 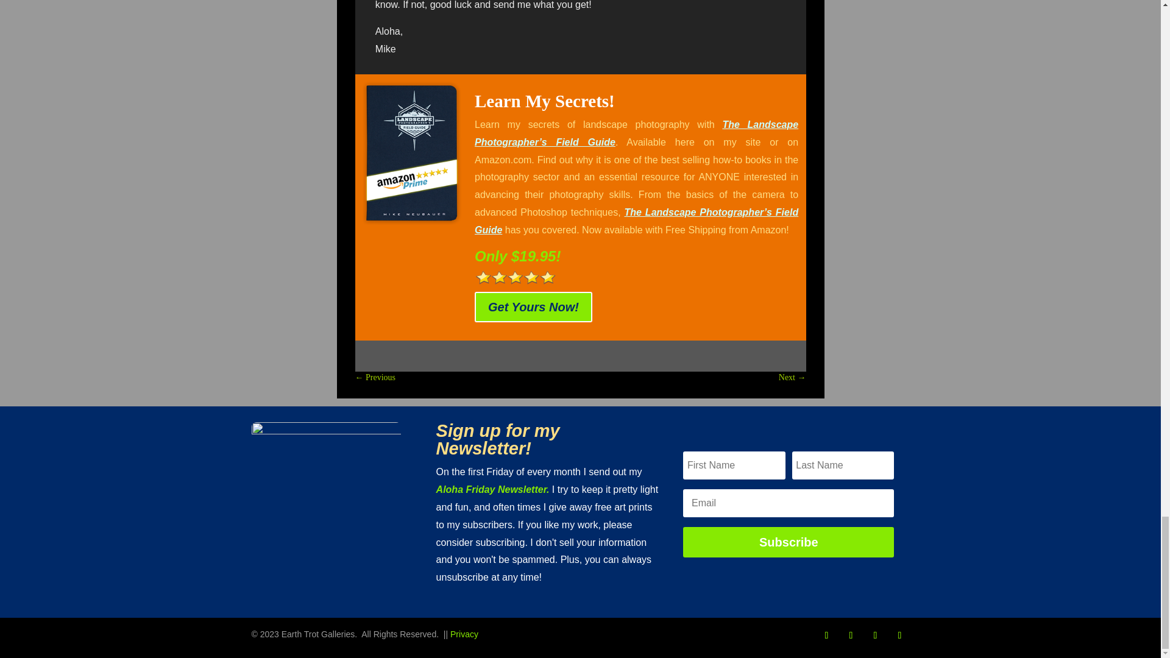 What do you see at coordinates (533, 307) in the screenshot?
I see `Get Yours Now!` at bounding box center [533, 307].